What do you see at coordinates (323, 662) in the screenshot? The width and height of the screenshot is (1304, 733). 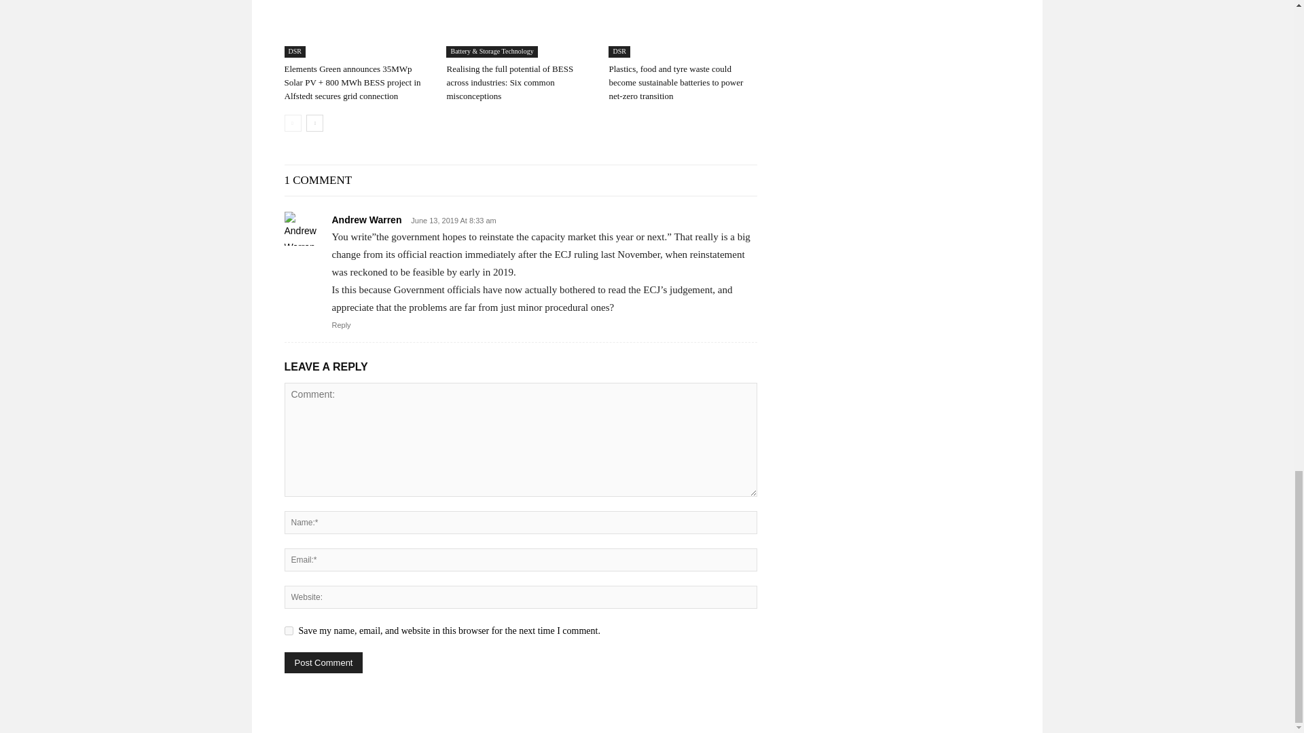 I see `Post Comment` at bounding box center [323, 662].